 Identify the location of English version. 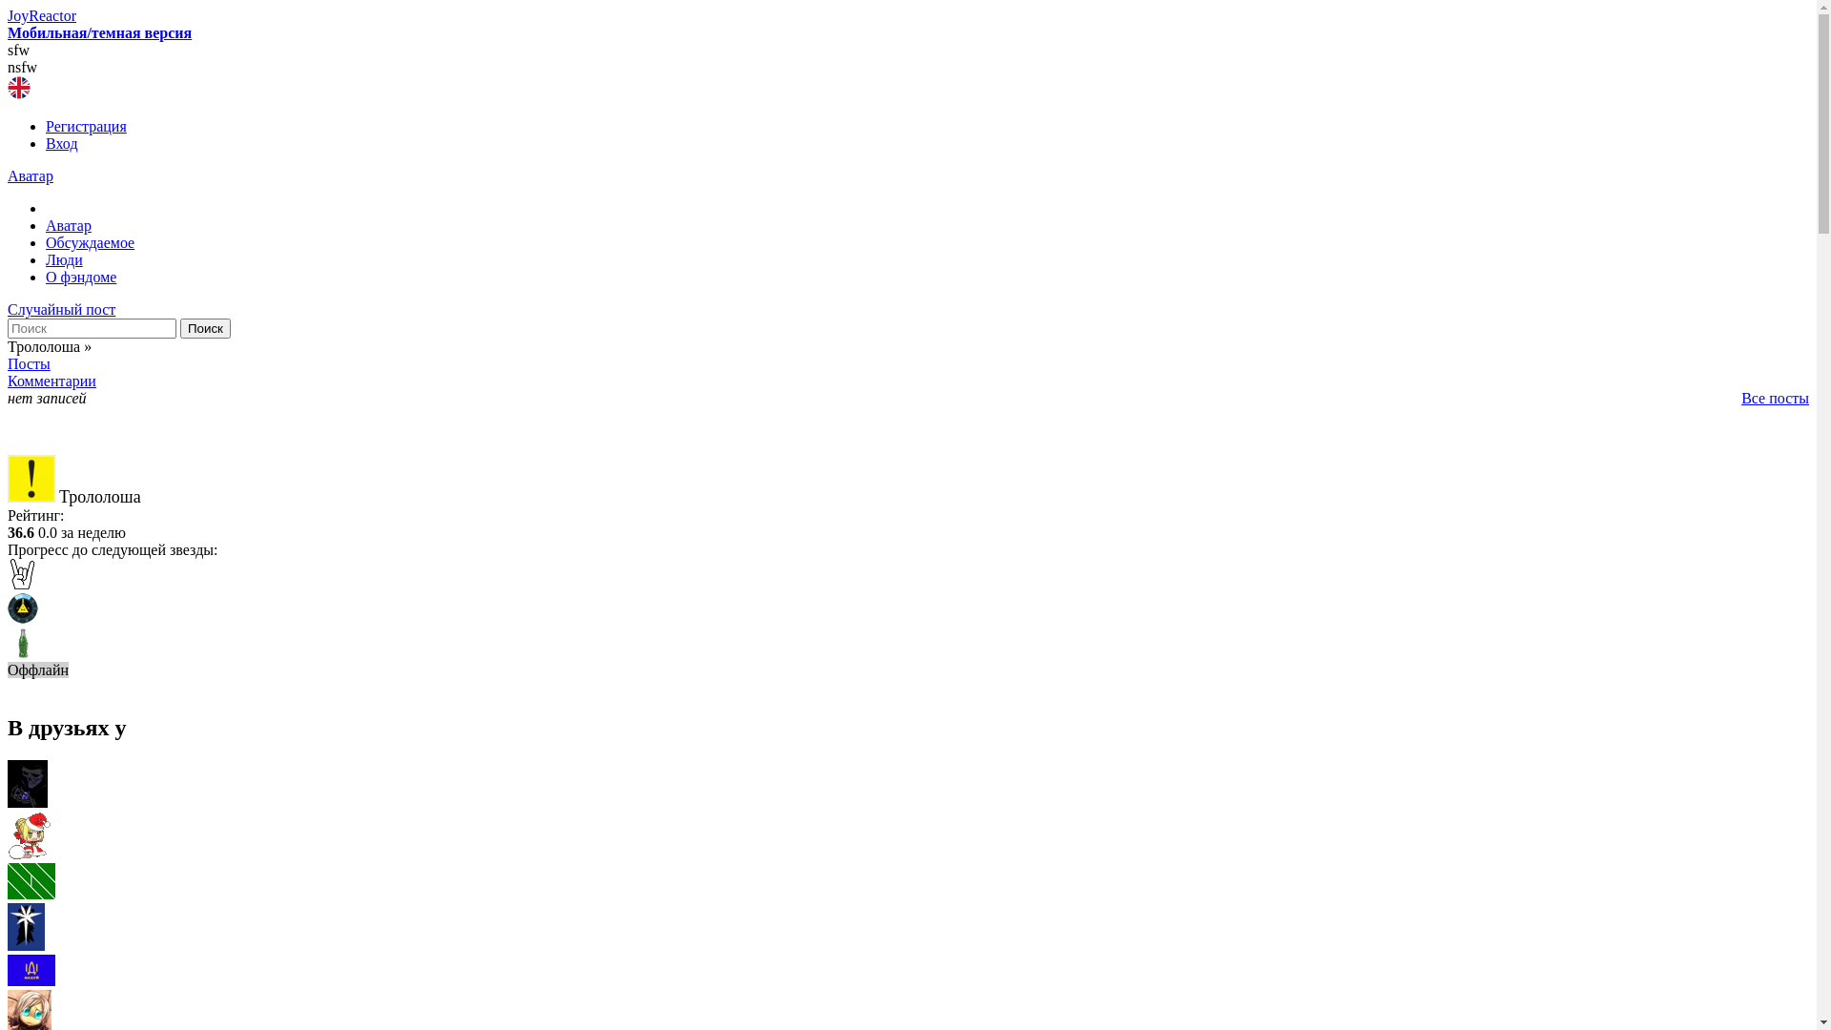
(19, 88).